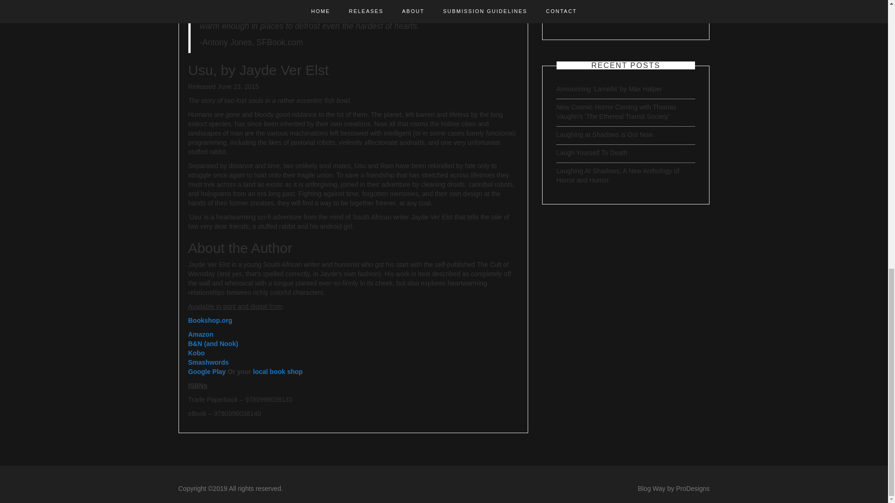 The image size is (895, 503). I want to click on Smashwords, so click(208, 362).